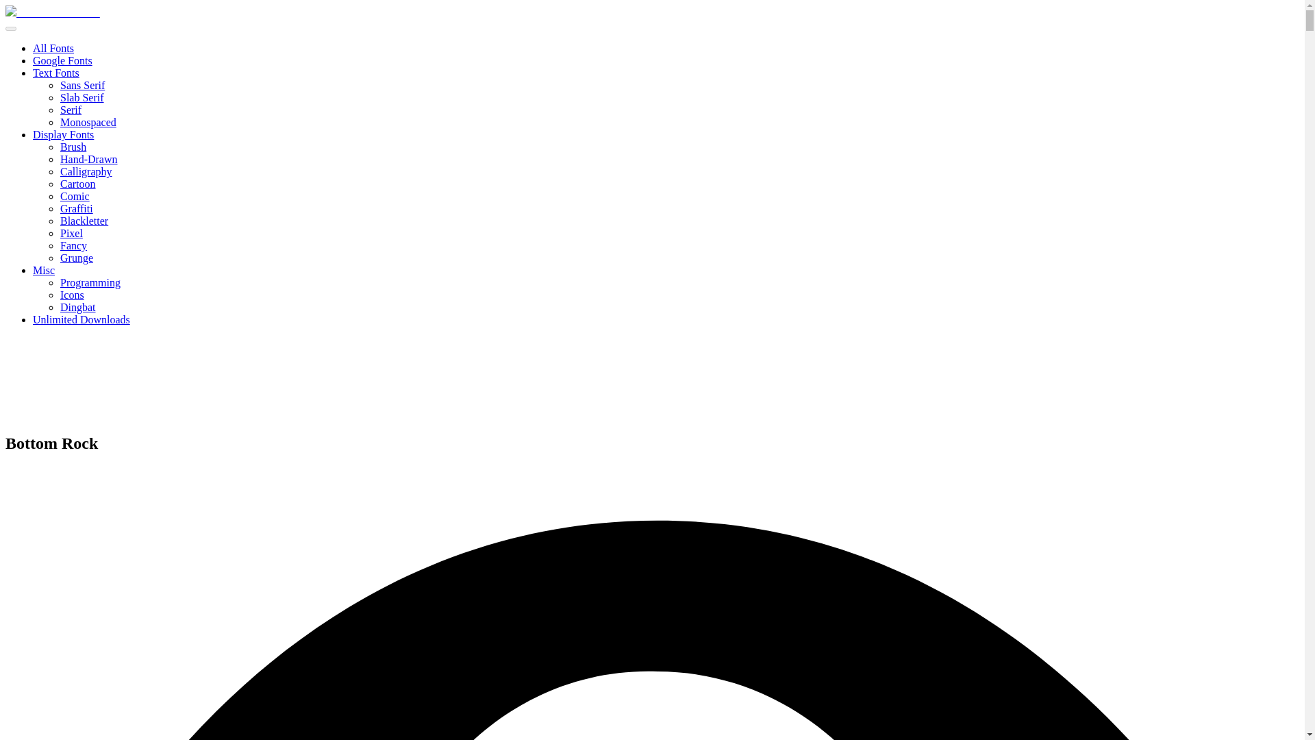 This screenshot has height=740, width=1315. I want to click on Google Fonts, so click(62, 60).